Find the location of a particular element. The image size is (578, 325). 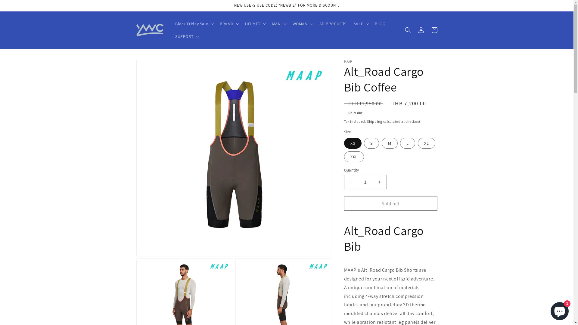

Shopify online store chat is located at coordinates (560, 310).